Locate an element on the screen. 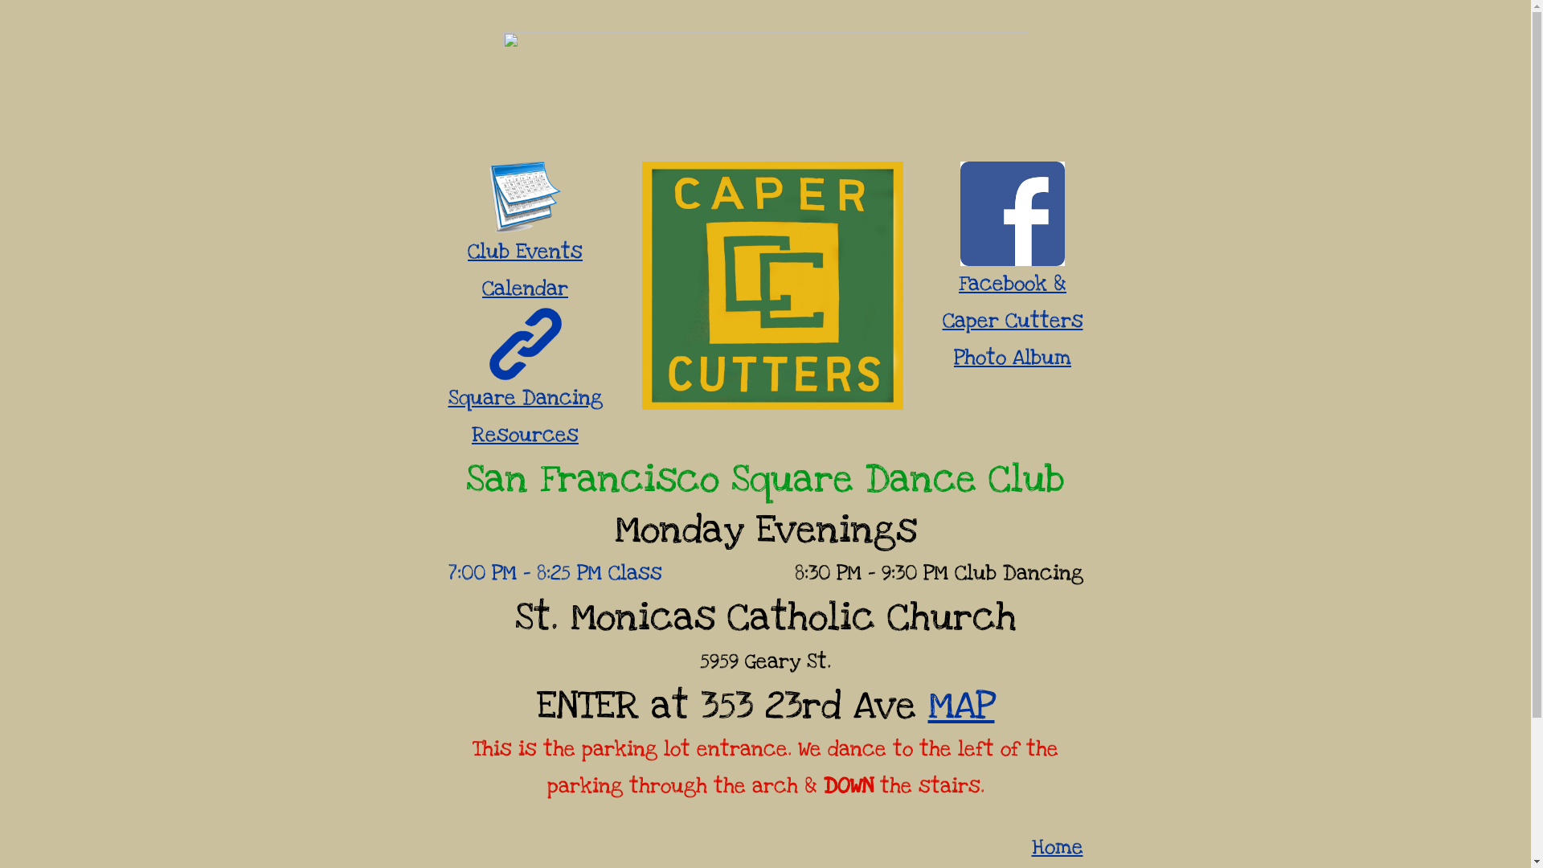  Square Dancing
Resources is located at coordinates (526, 416).